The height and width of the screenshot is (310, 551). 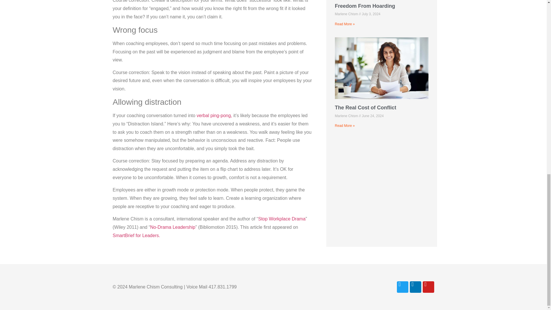 I want to click on SmartBrief for Leaders. , so click(x=137, y=235).